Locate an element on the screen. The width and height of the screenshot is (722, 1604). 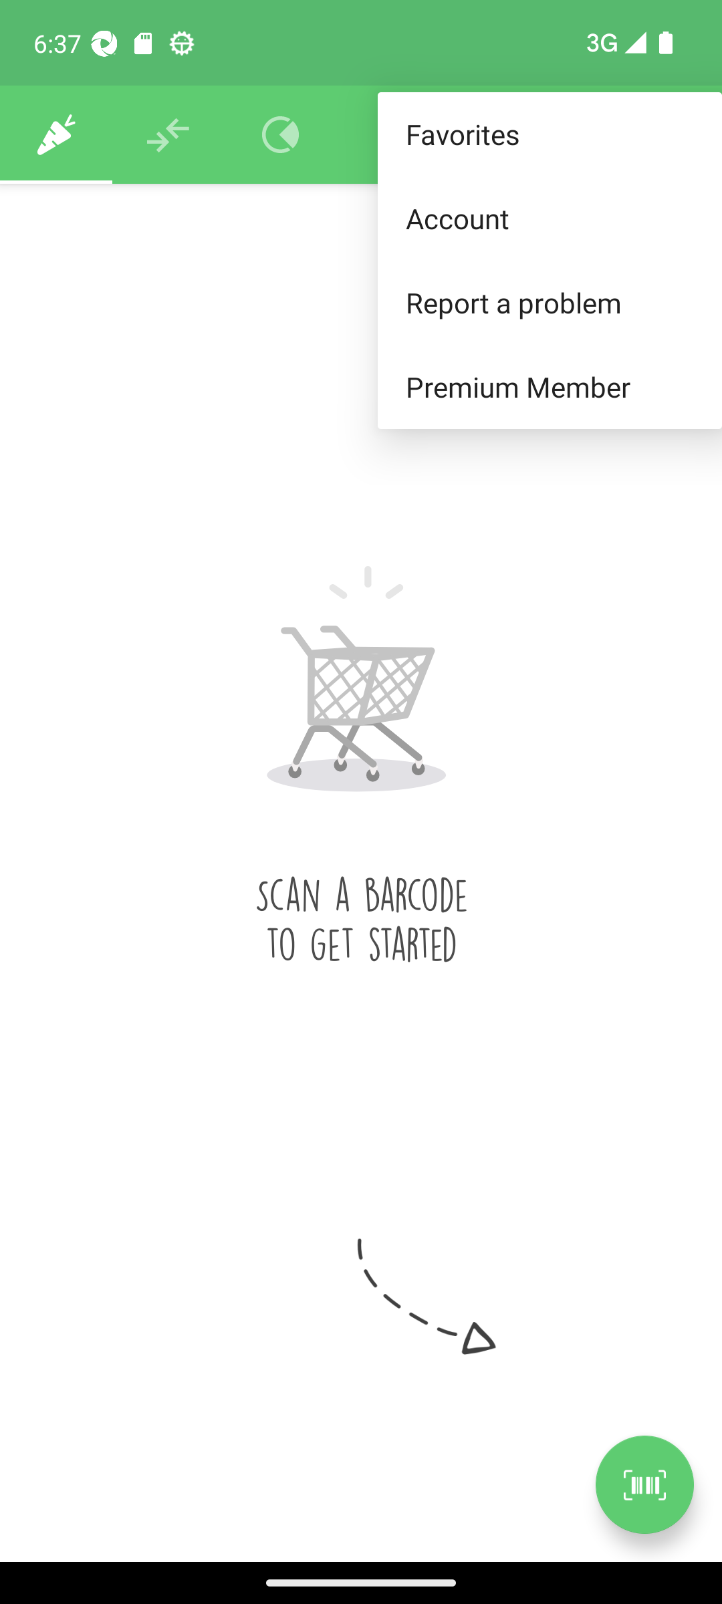
Favorites is located at coordinates (550, 135).